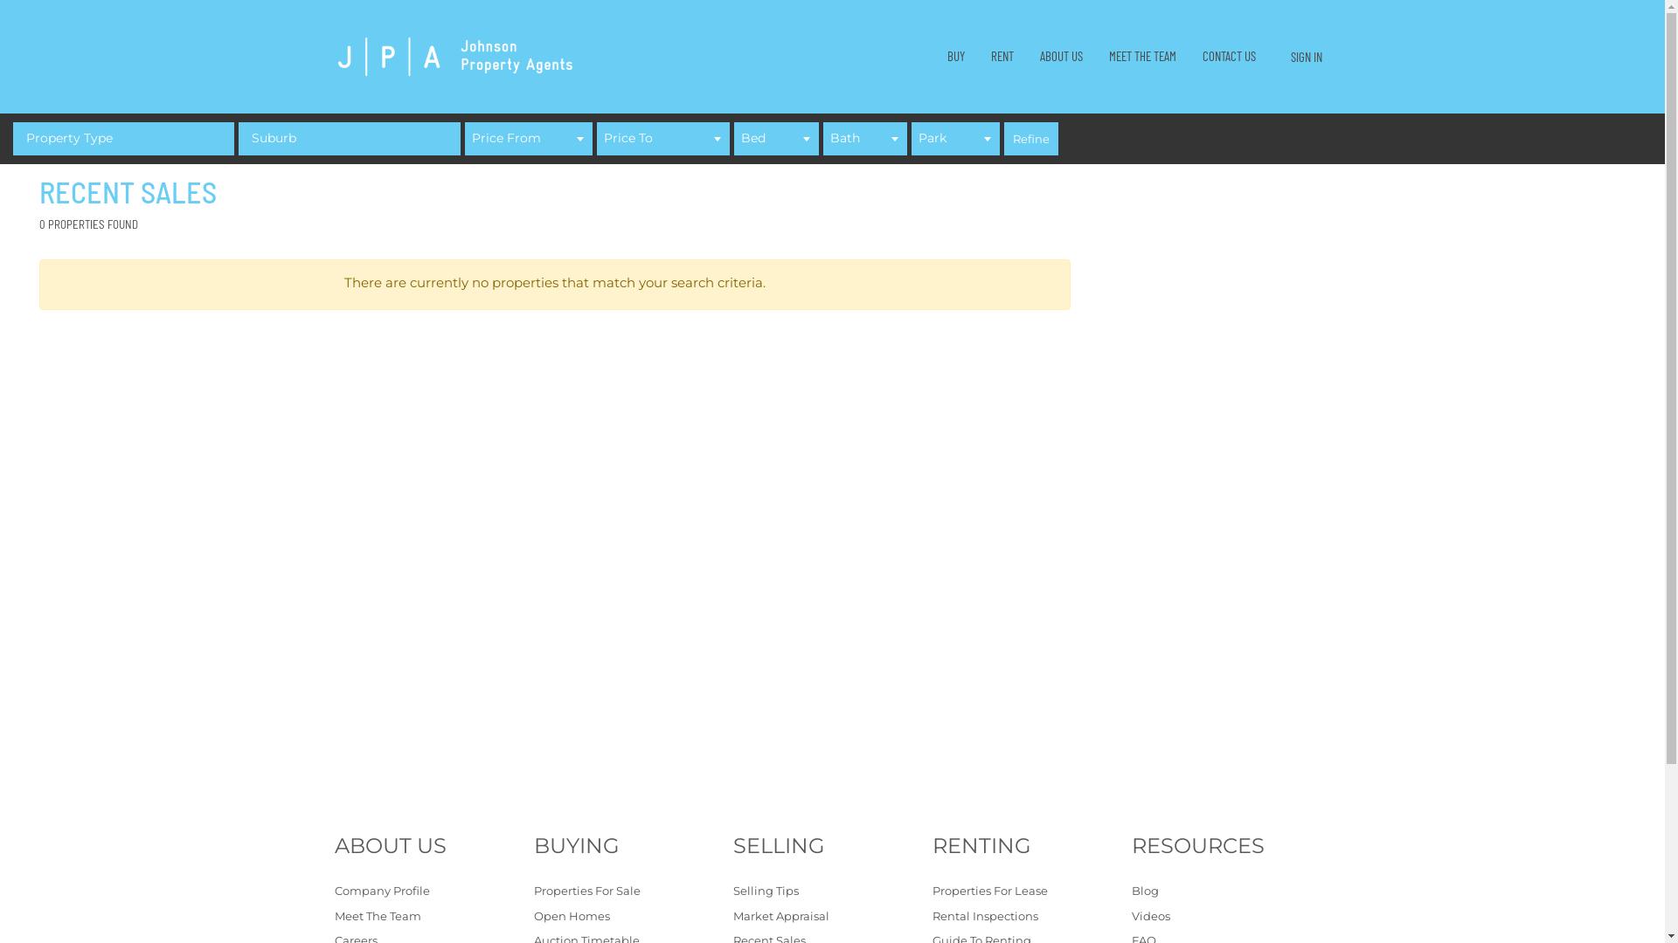 Image resolution: width=1678 pixels, height=943 pixels. Describe the element at coordinates (955, 56) in the screenshot. I see `BUY` at that location.